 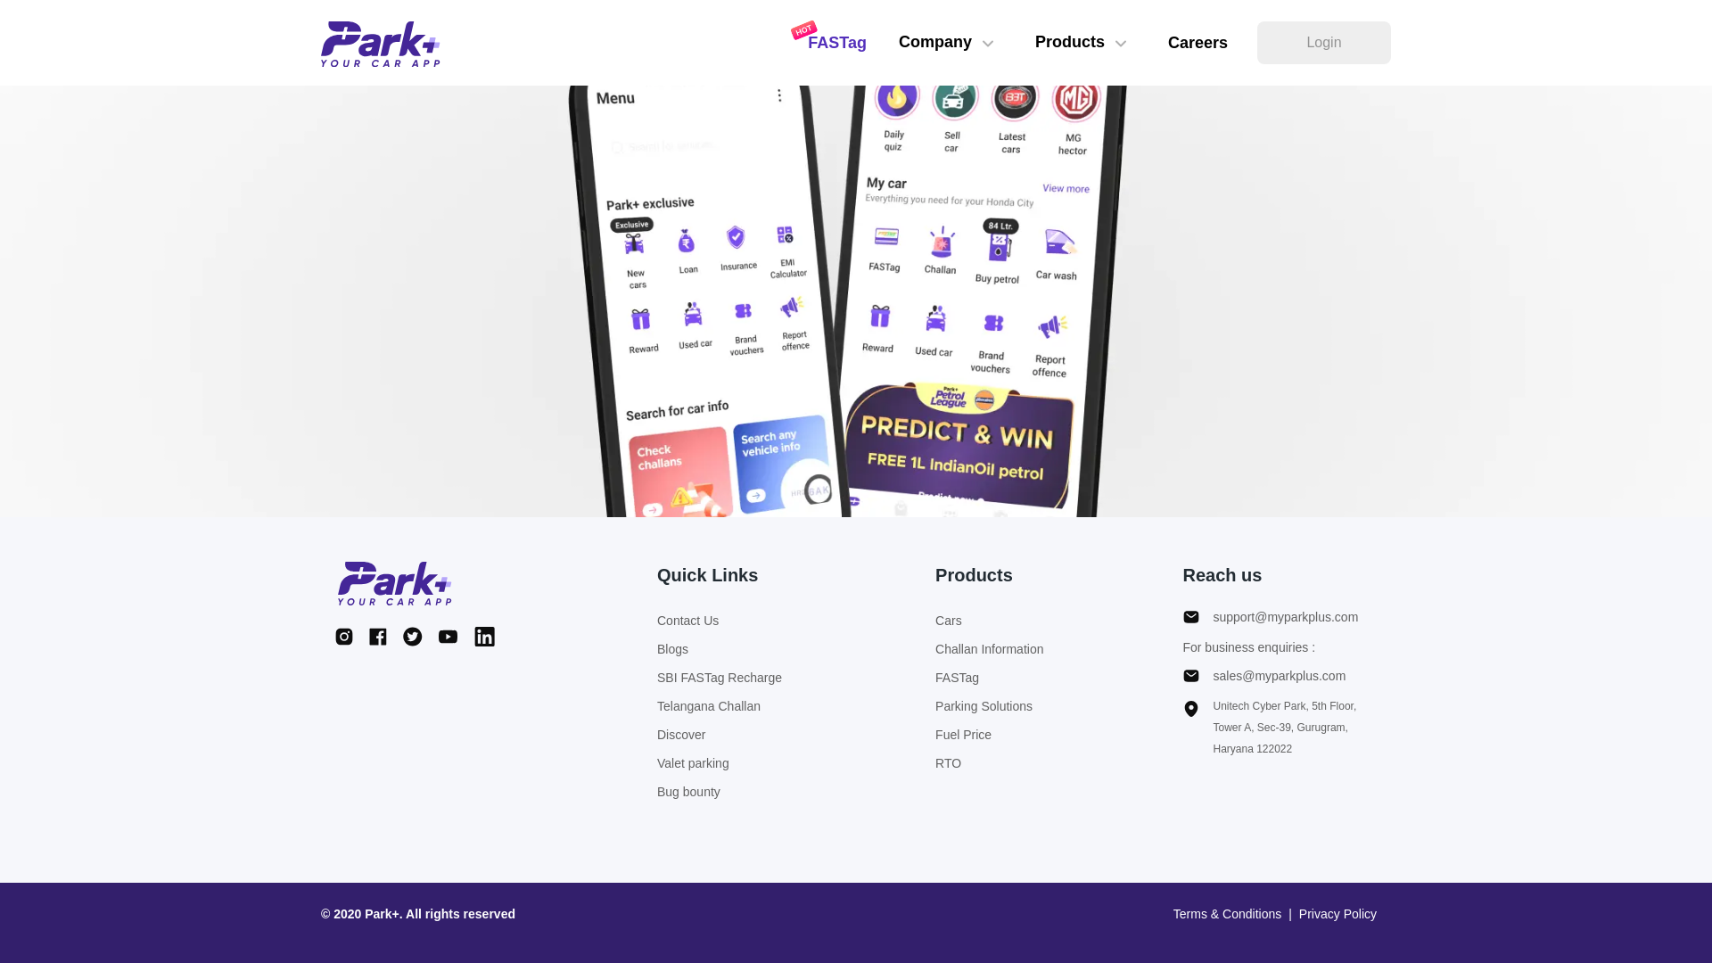 What do you see at coordinates (720, 678) in the screenshot?
I see `SBI FASTag Recharge` at bounding box center [720, 678].